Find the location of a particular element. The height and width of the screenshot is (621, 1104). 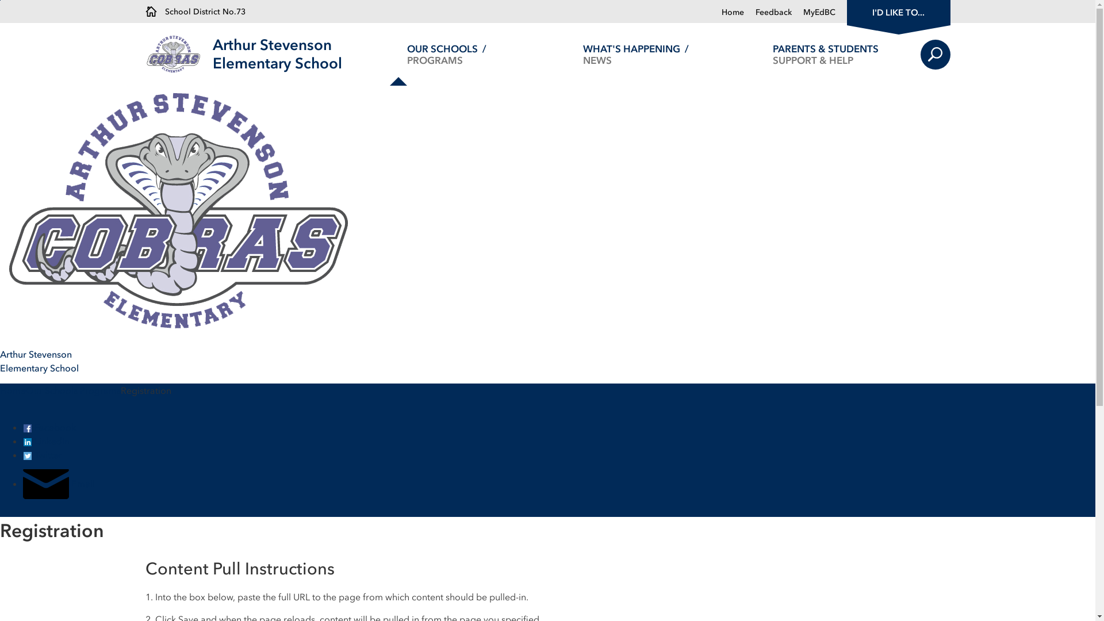

School District No.73 is located at coordinates (195, 11).